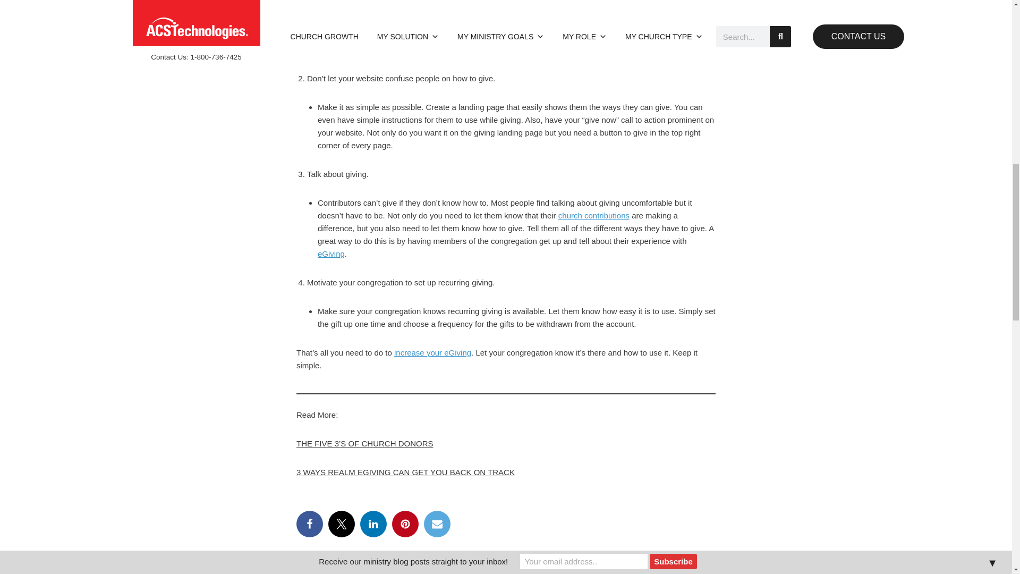  Describe the element at coordinates (342, 523) in the screenshot. I see `Twitter` at that location.